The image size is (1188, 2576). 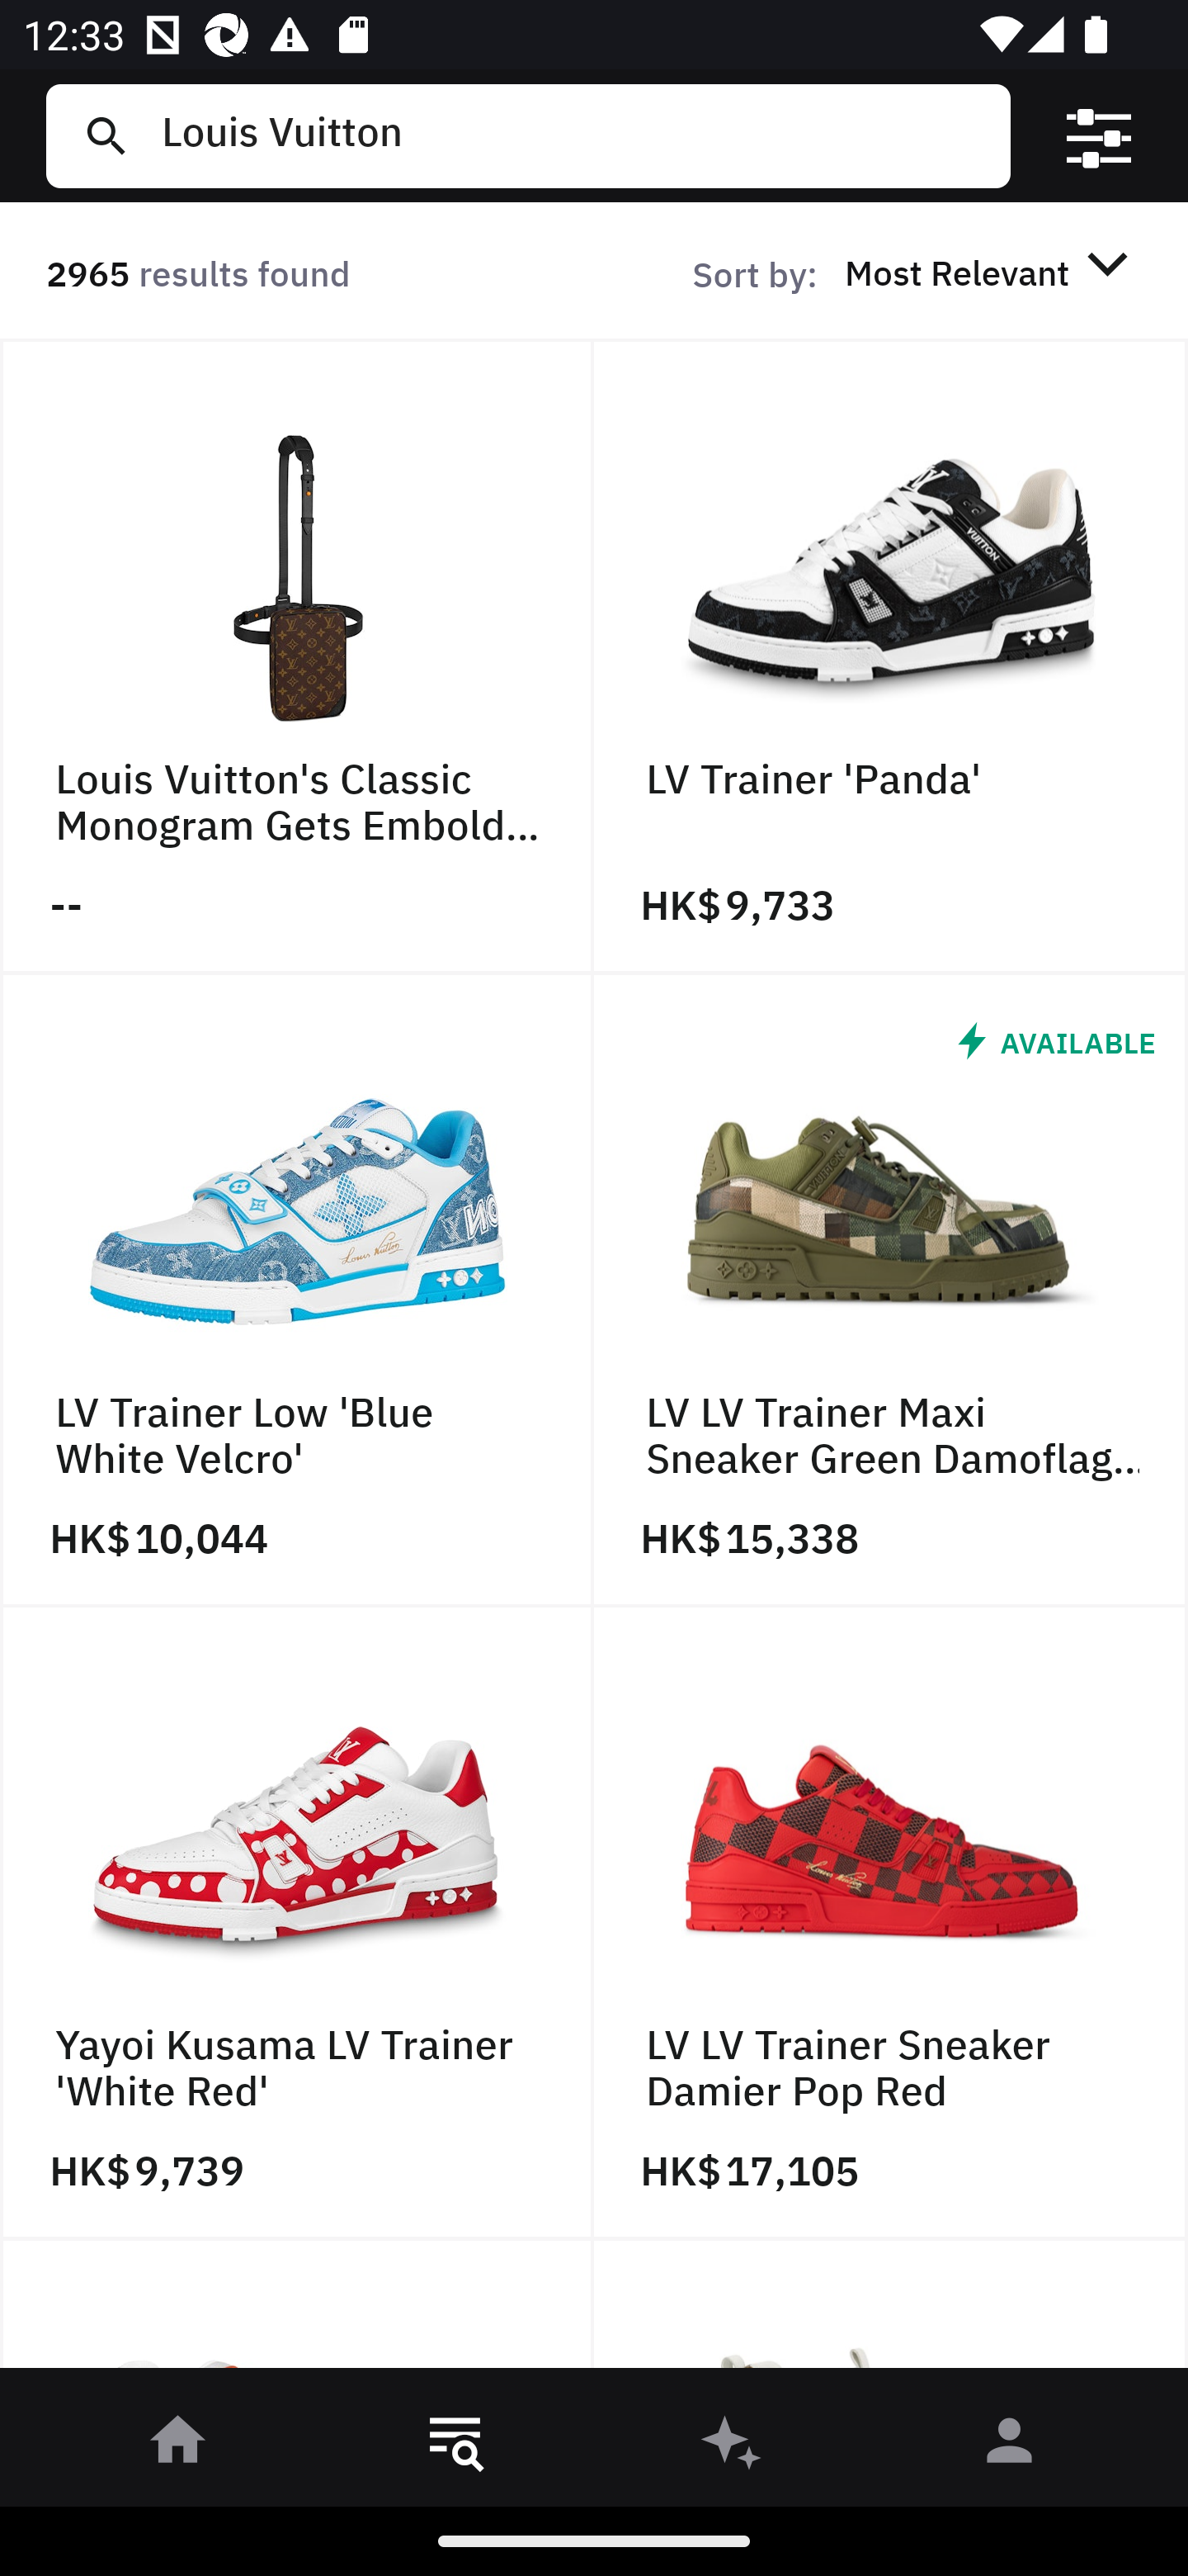 I want to click on 󰀄, so click(x=1010, y=2446).